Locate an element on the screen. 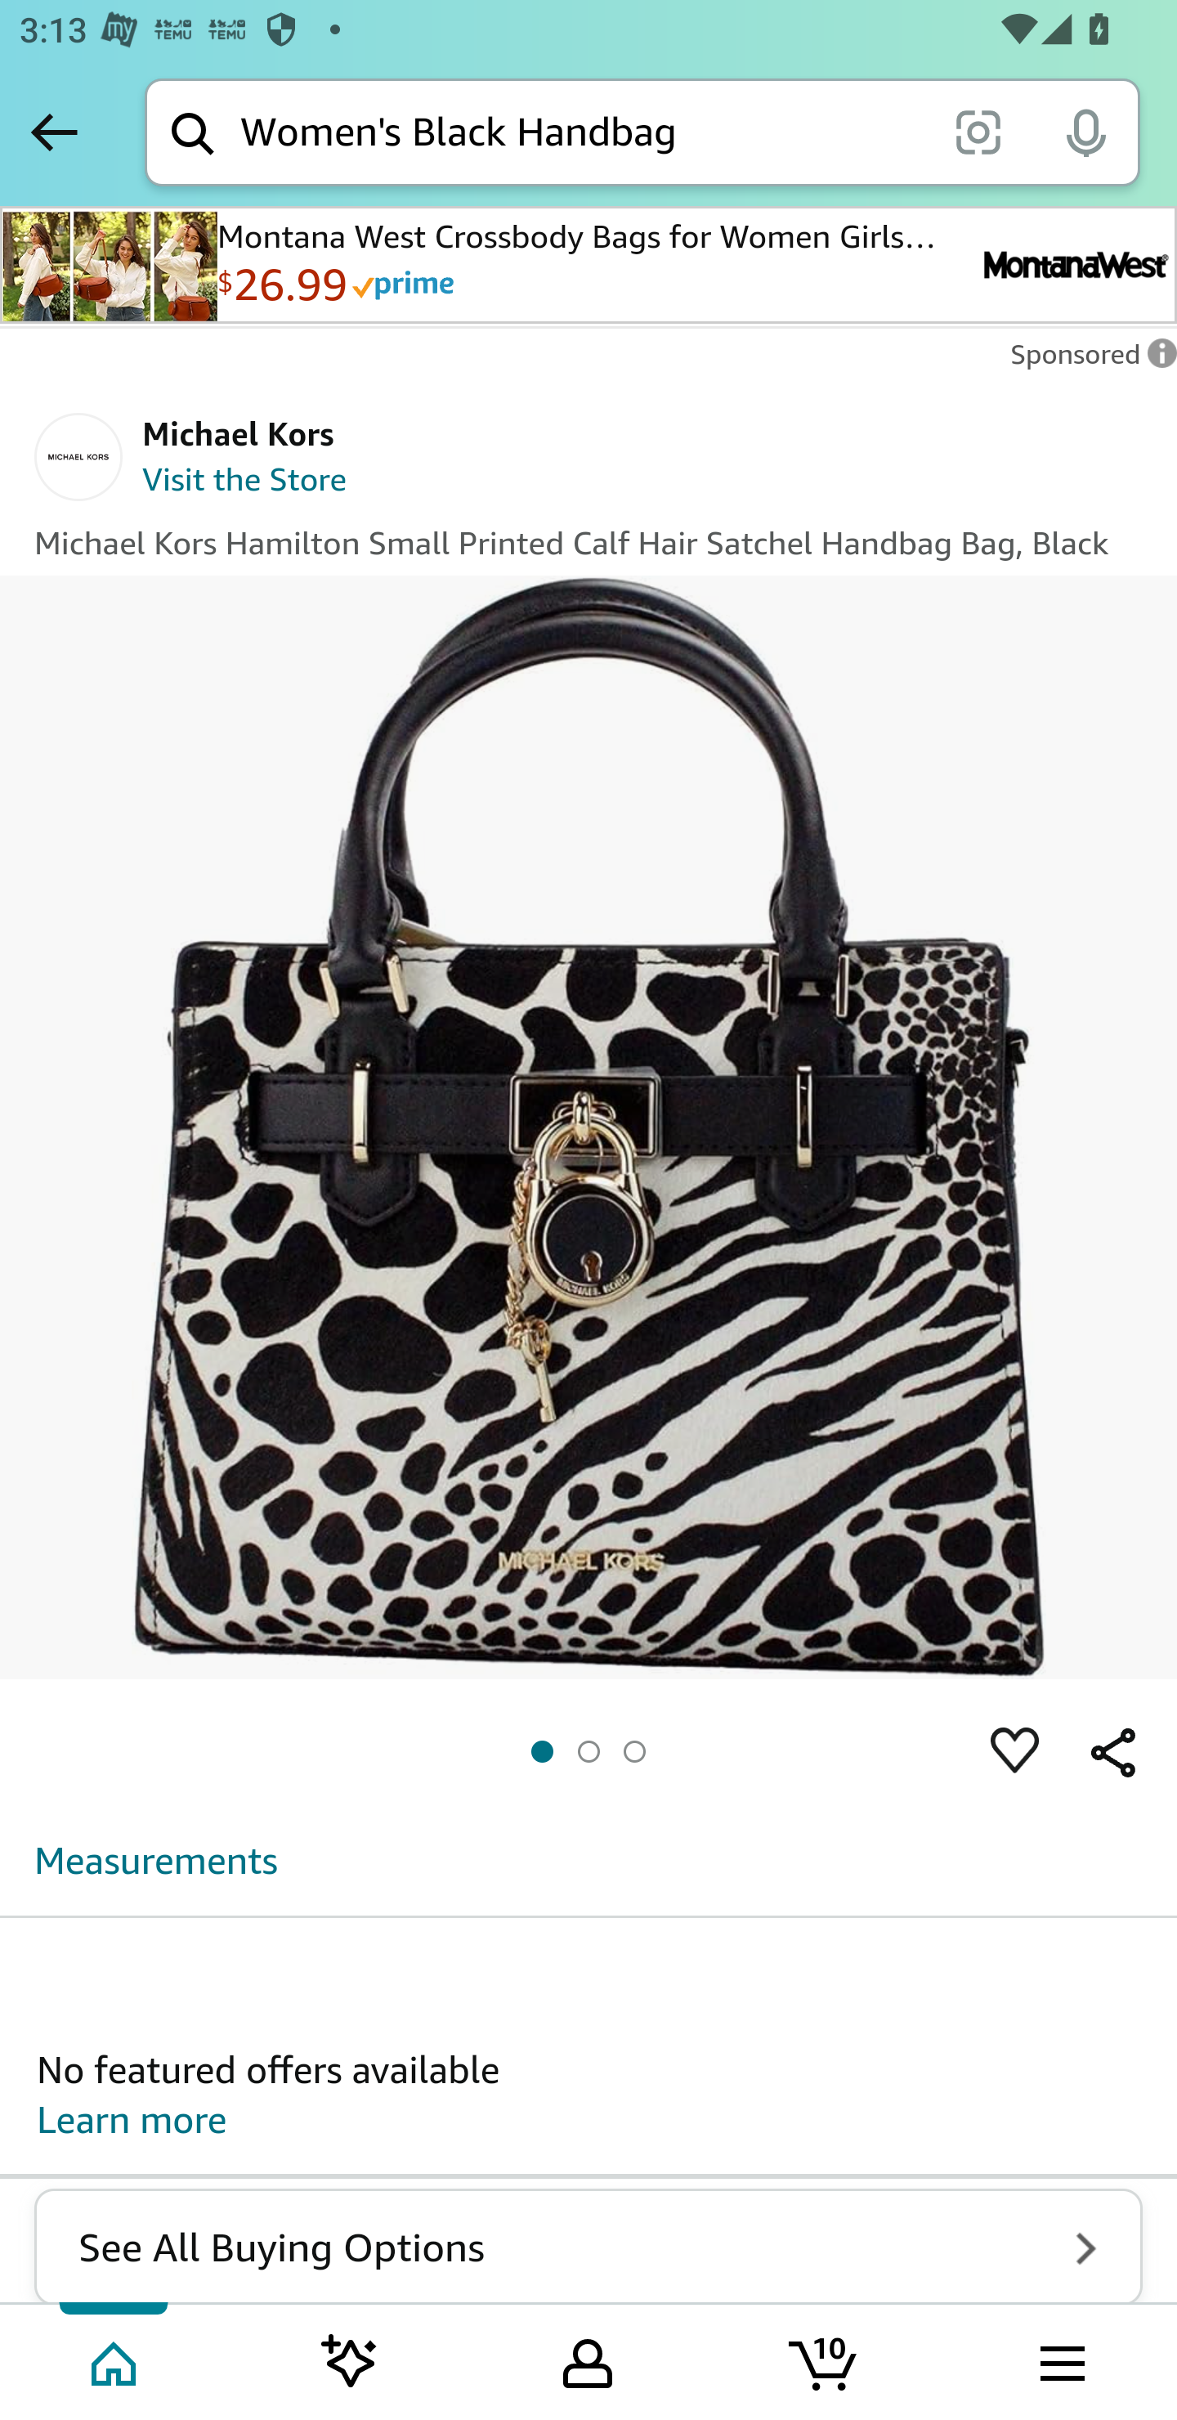  Home Tab 1 of 5 is located at coordinates (116, 2360).